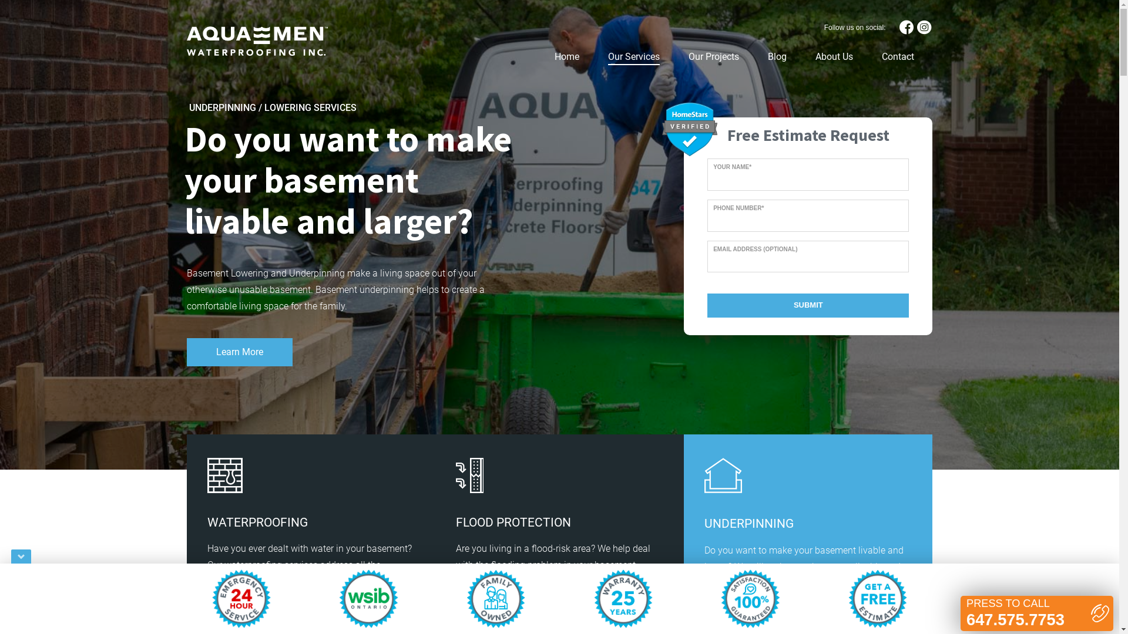 Image resolution: width=1128 pixels, height=634 pixels. What do you see at coordinates (240, 352) in the screenshot?
I see `Learn More` at bounding box center [240, 352].